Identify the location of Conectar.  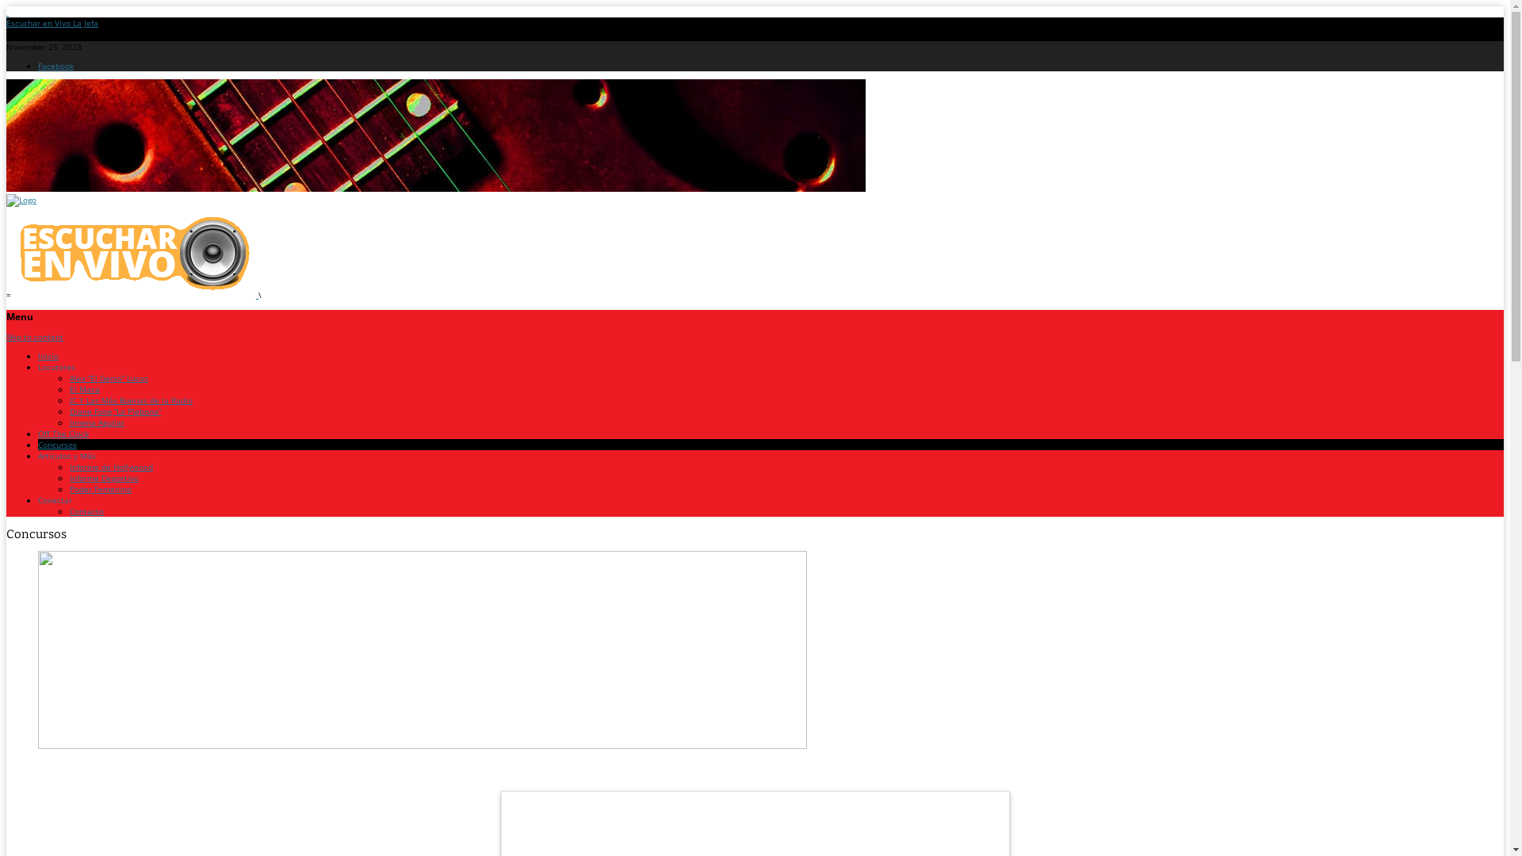
(55, 499).